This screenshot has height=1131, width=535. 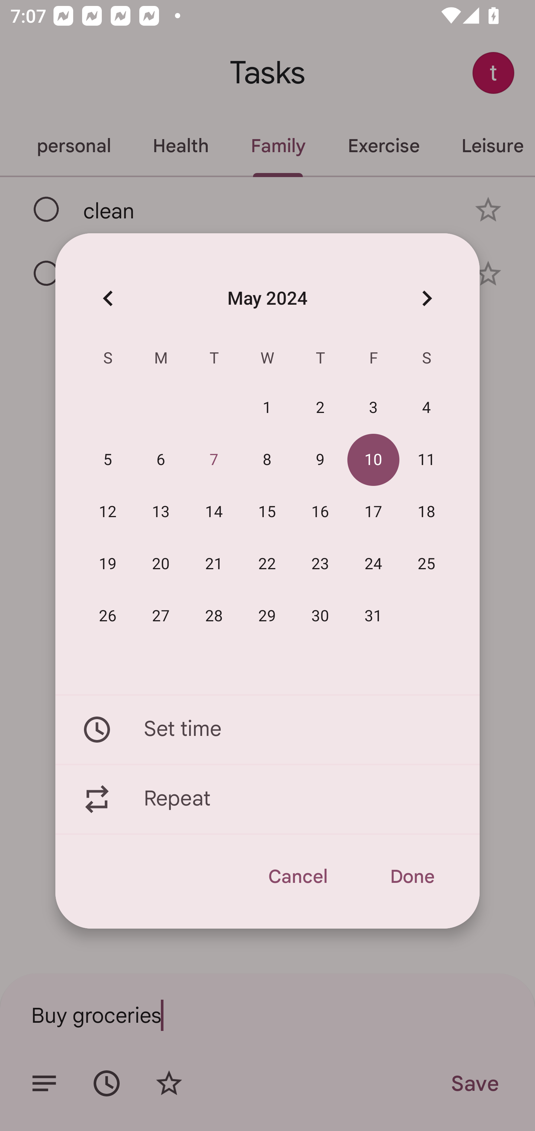 I want to click on 31 31 May 2024, so click(x=374, y=616).